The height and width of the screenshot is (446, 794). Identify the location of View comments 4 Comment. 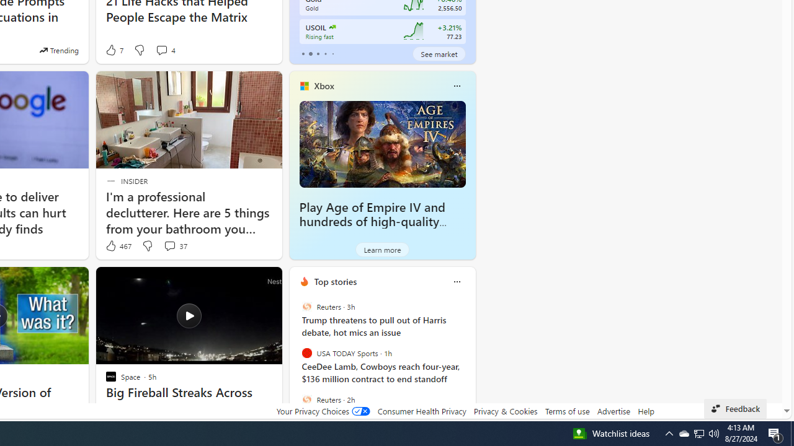
(161, 50).